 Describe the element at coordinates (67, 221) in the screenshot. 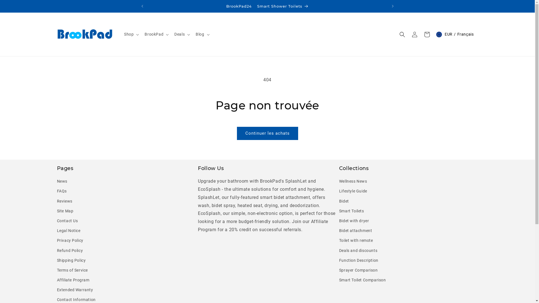

I see `Contact Us` at that location.